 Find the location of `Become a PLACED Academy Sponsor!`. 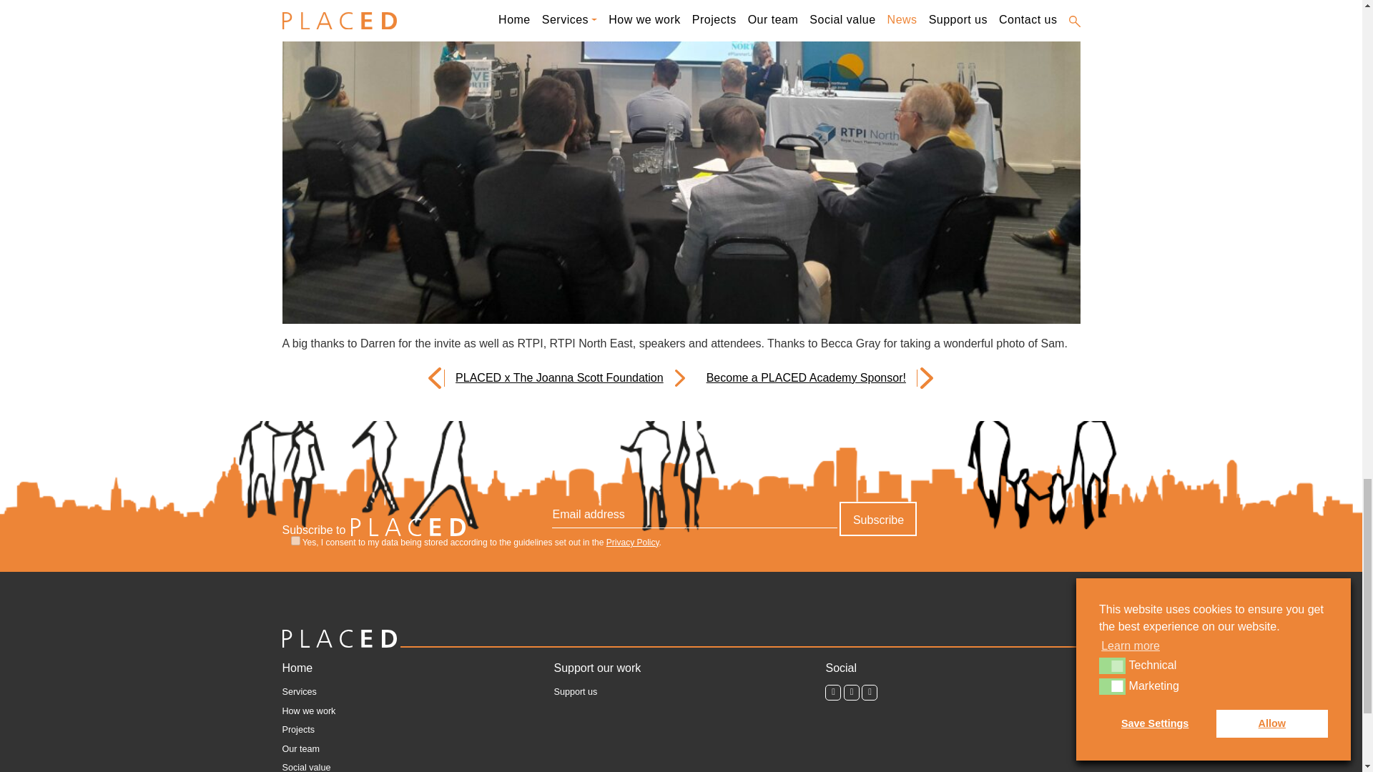

Become a PLACED Academy Sponsor! is located at coordinates (801, 378).